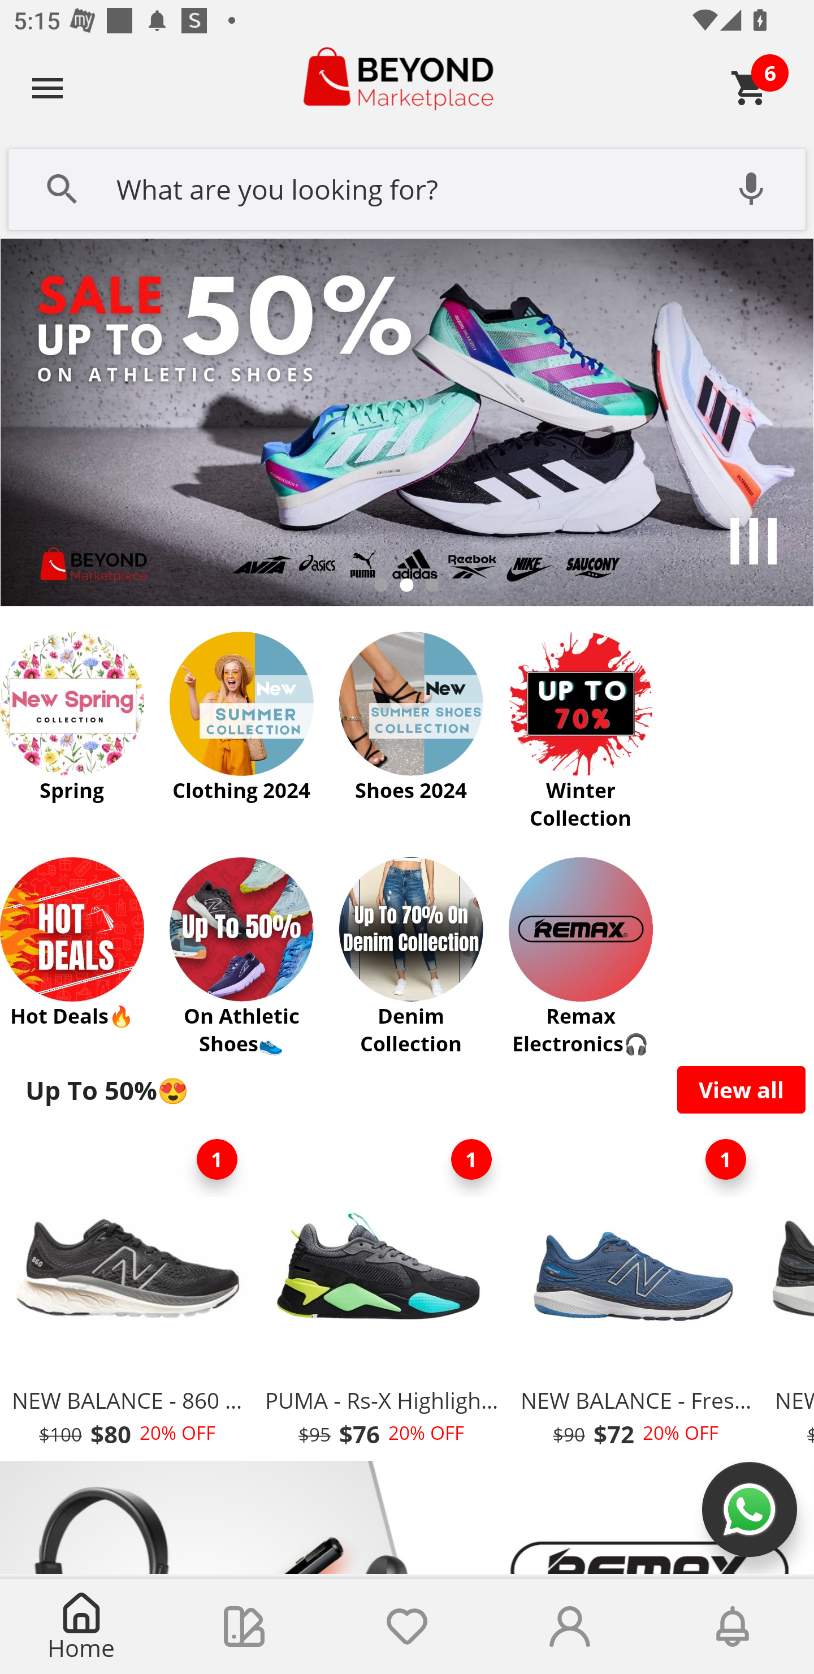 The image size is (814, 1674). I want to click on Notifications, so click(733, 1626).